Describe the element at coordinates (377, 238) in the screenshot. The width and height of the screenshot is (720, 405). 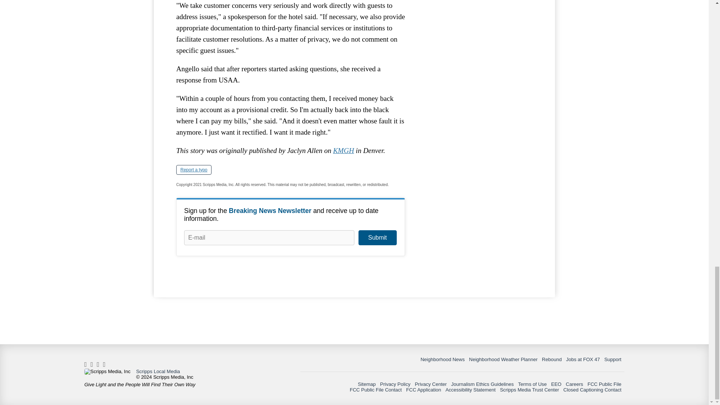
I see `Submit` at that location.